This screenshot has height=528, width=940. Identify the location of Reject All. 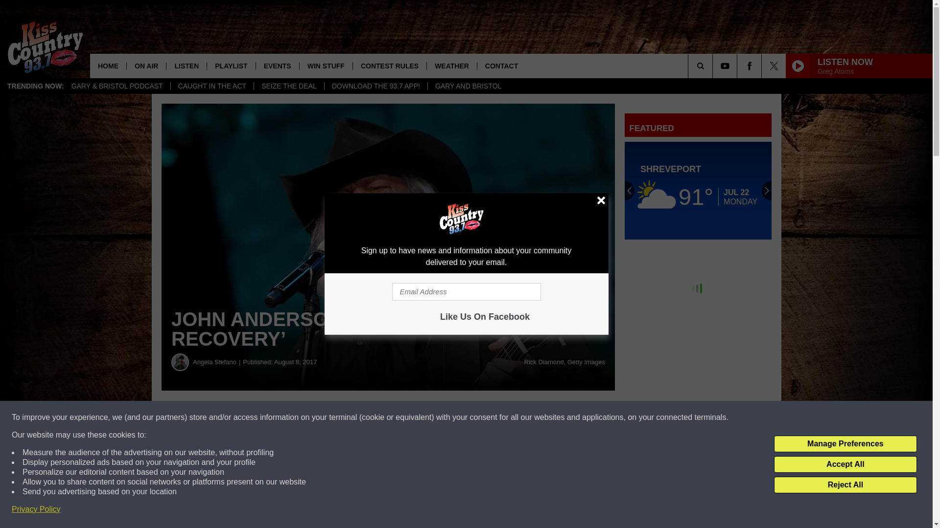
(845, 485).